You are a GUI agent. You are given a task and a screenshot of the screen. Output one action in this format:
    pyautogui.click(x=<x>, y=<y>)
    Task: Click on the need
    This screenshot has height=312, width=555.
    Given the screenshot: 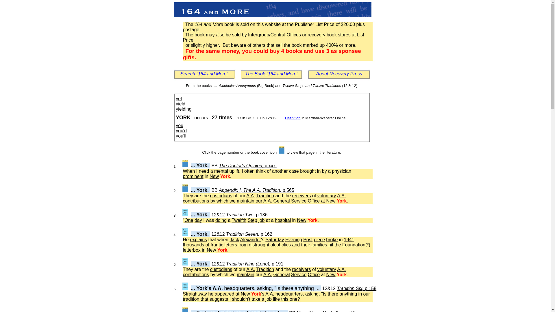 What is the action you would take?
    pyautogui.click(x=204, y=171)
    